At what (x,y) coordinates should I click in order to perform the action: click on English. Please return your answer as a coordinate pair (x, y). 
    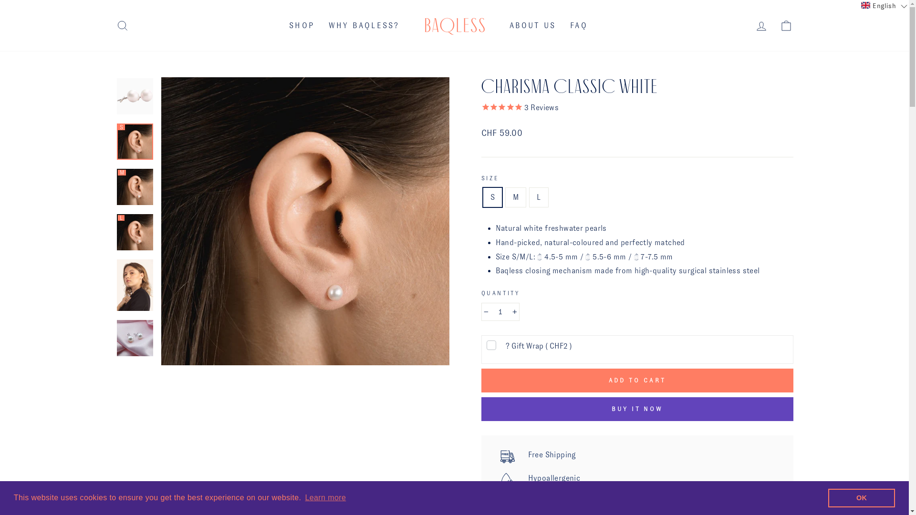
    Looking at the image, I should click on (885, 6).